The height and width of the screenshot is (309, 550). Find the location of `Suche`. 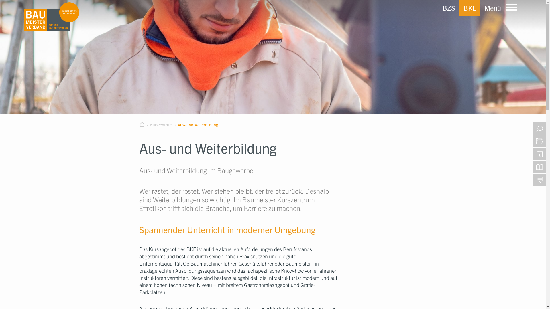

Suche is located at coordinates (537, 129).